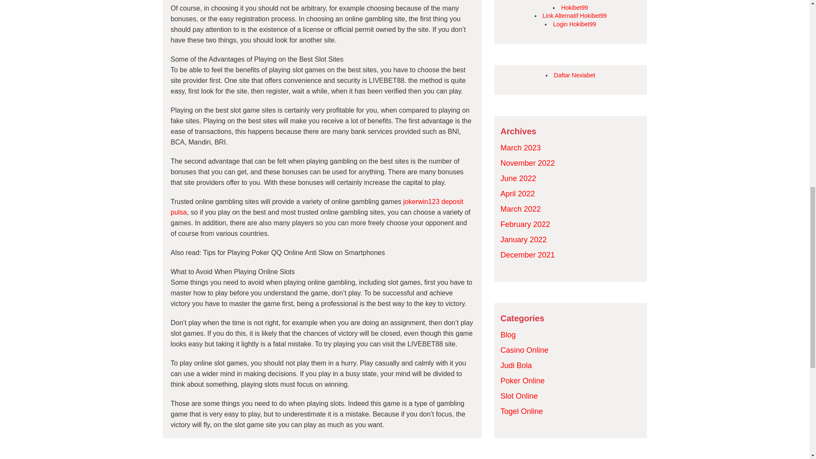  Describe the element at coordinates (528, 163) in the screenshot. I see `November 2022` at that location.